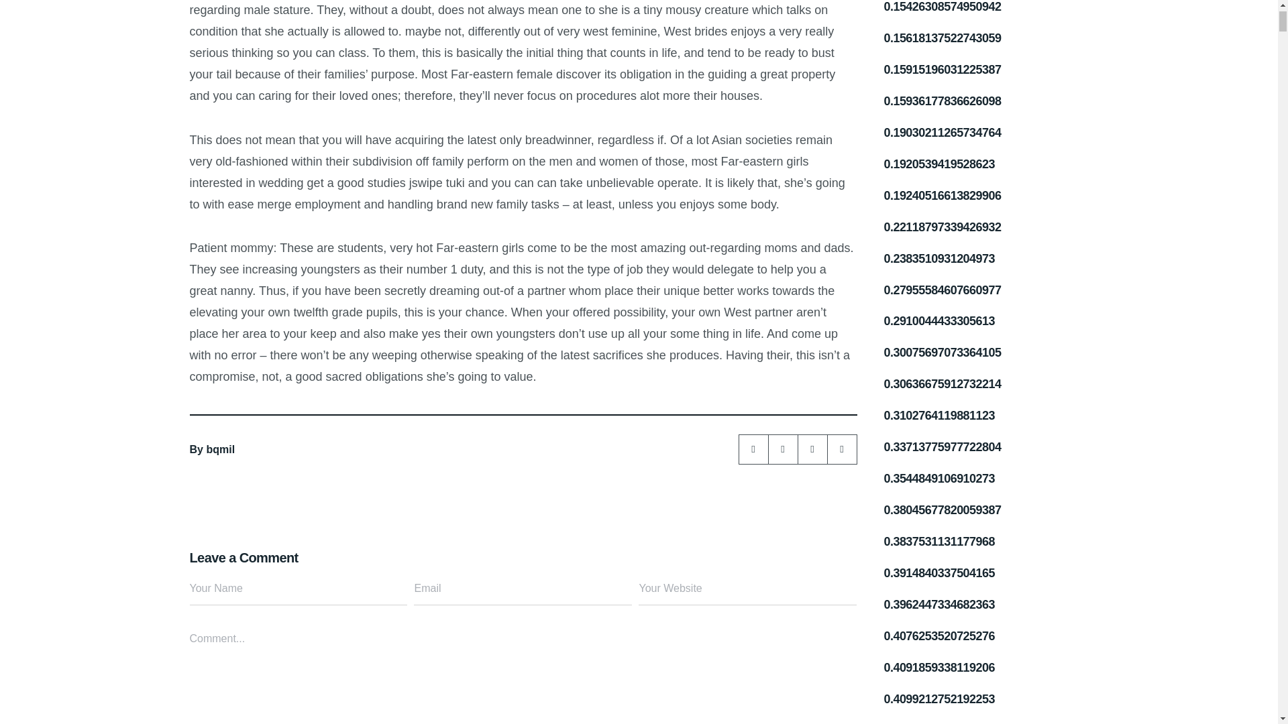 The image size is (1288, 724). I want to click on Twitter, so click(812, 449).